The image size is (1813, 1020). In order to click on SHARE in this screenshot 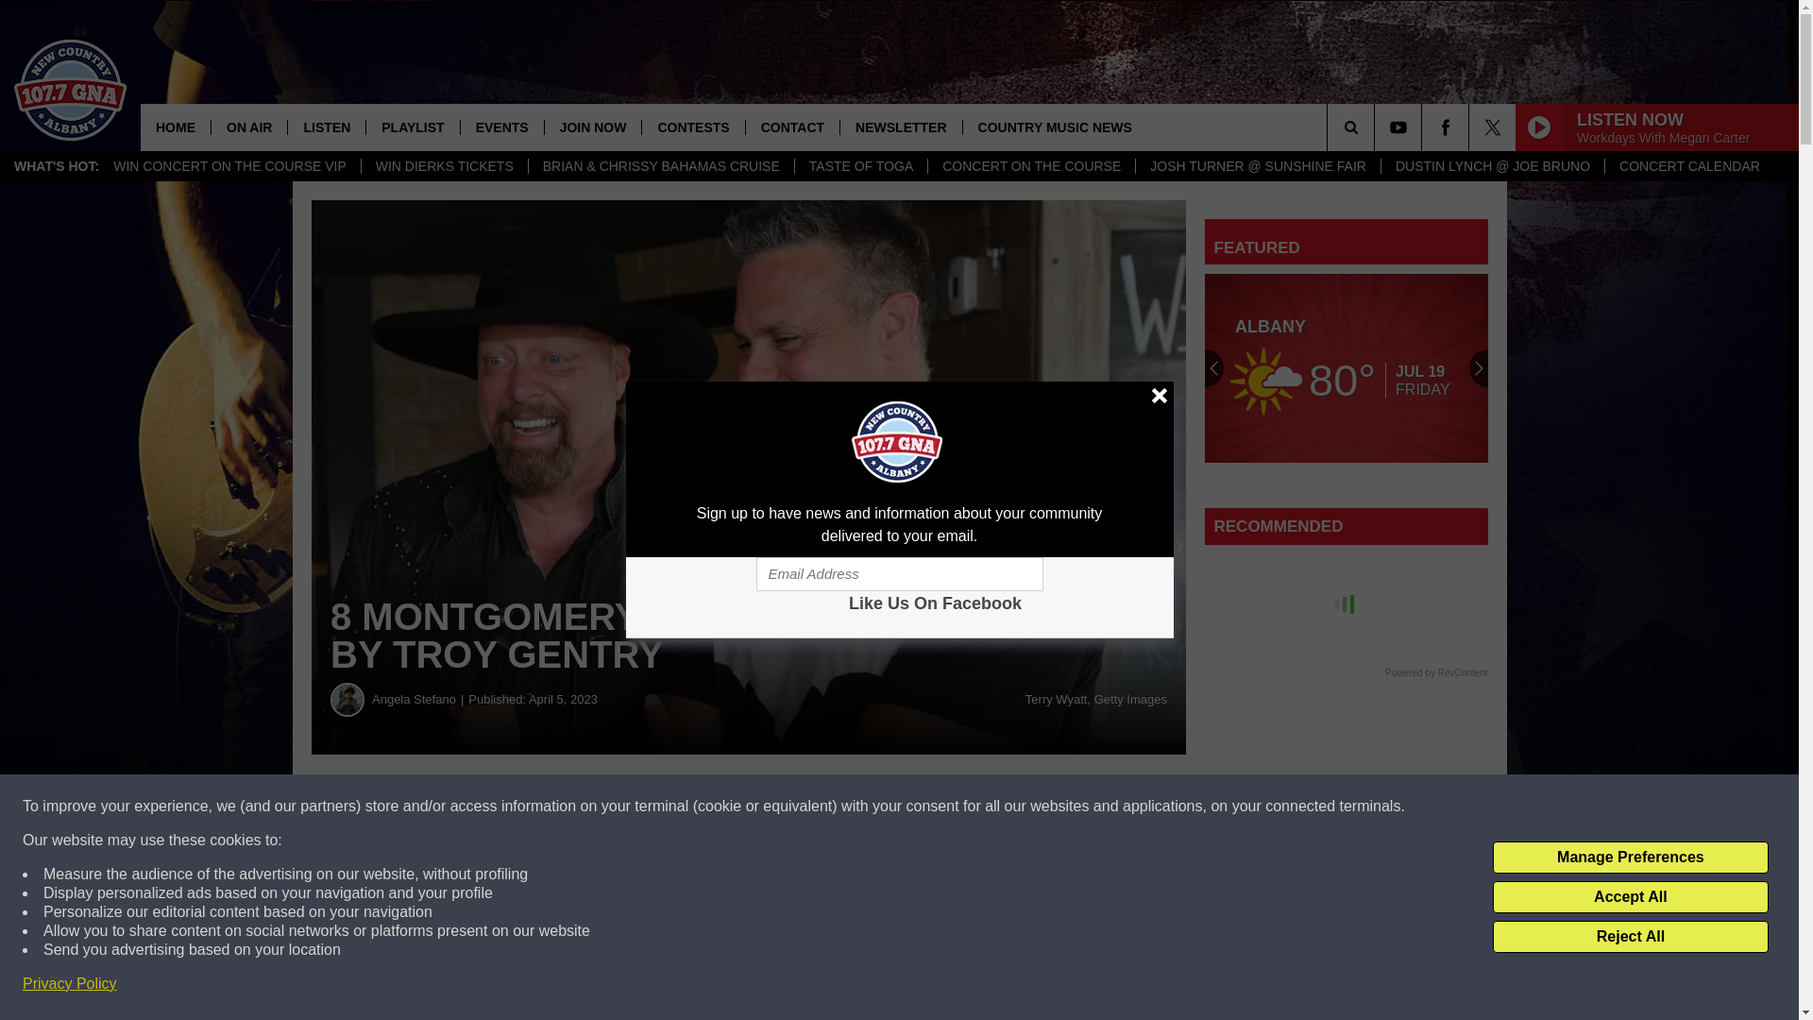, I will do `click(574, 807)`.